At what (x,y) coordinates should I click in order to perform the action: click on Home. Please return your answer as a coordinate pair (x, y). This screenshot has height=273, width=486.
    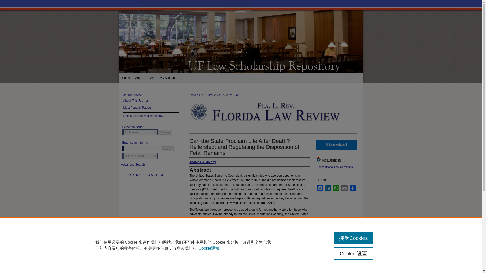
    Looking at the image, I should click on (192, 95).